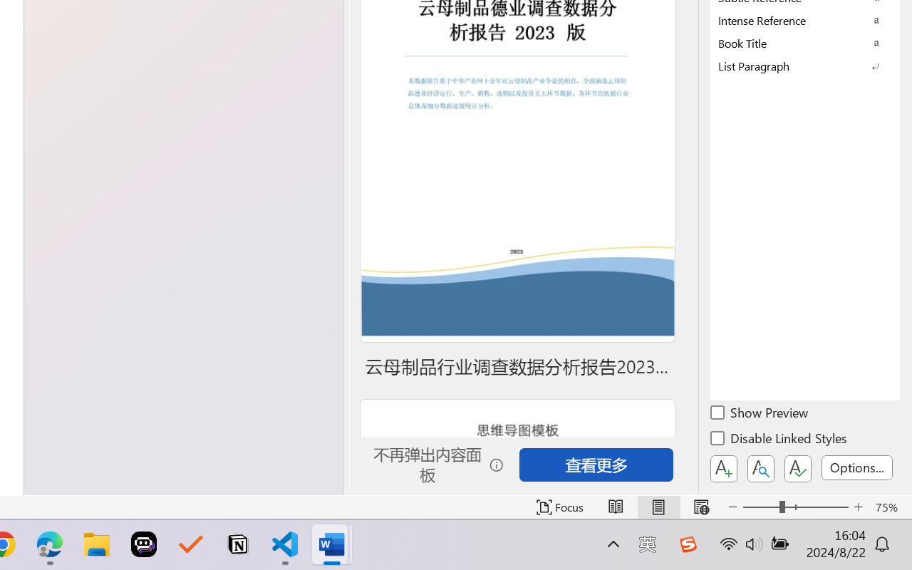  I want to click on Book Title, so click(805, 43).